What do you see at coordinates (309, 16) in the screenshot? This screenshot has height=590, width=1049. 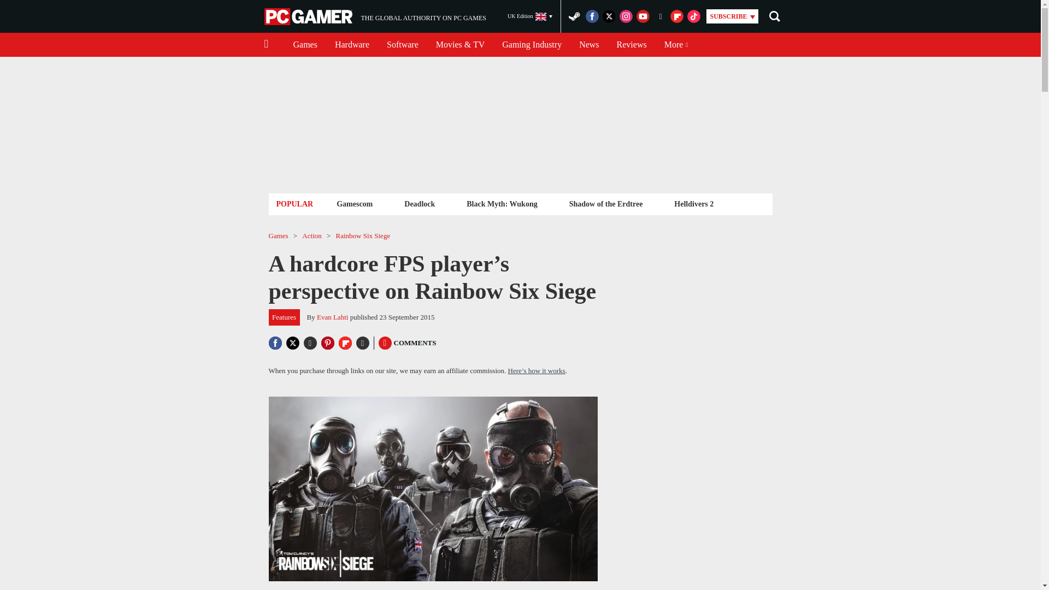 I see `PC Gamer` at bounding box center [309, 16].